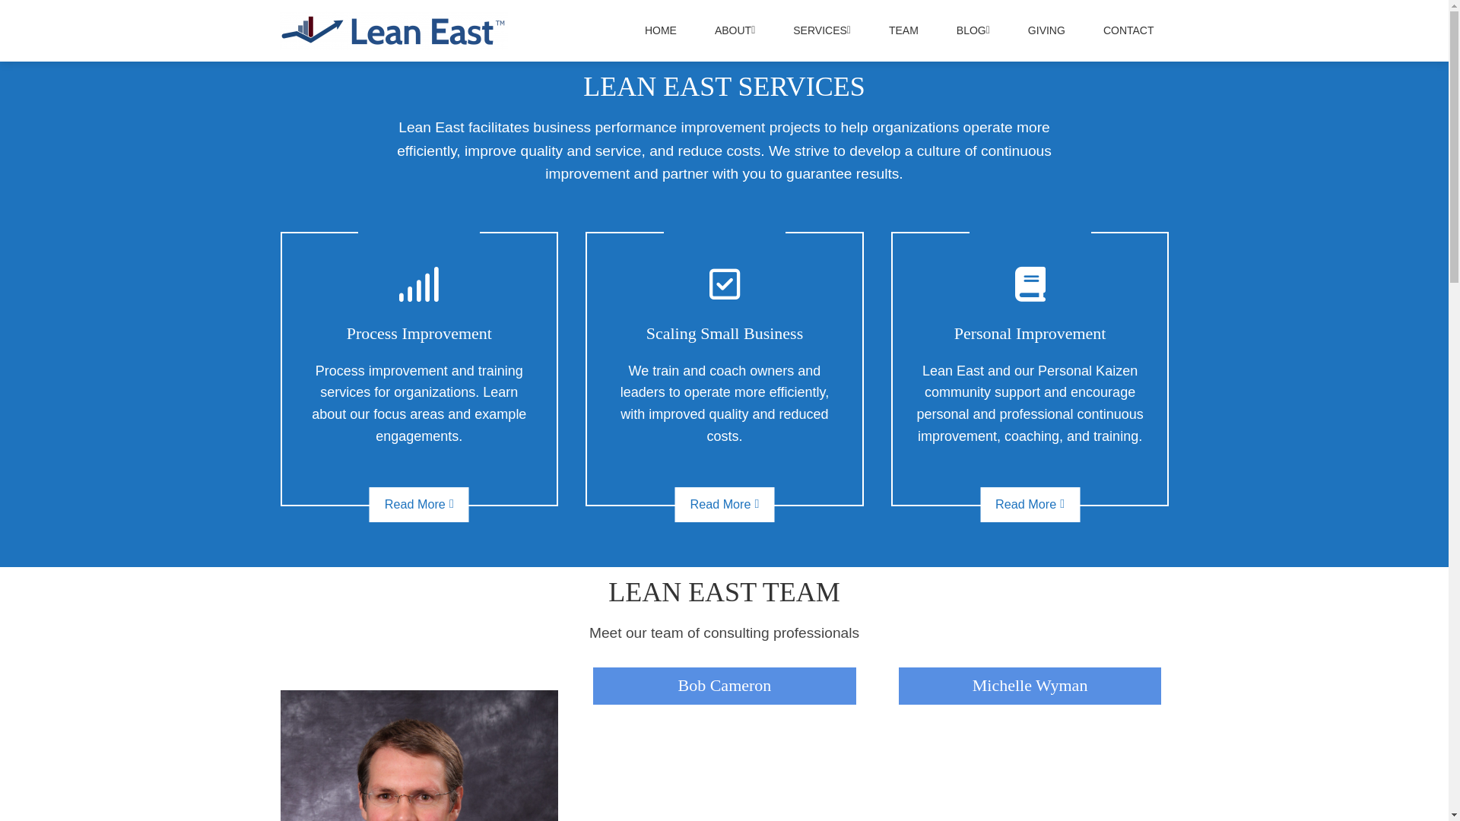 This screenshot has width=1460, height=821. I want to click on BLOG, so click(973, 30).